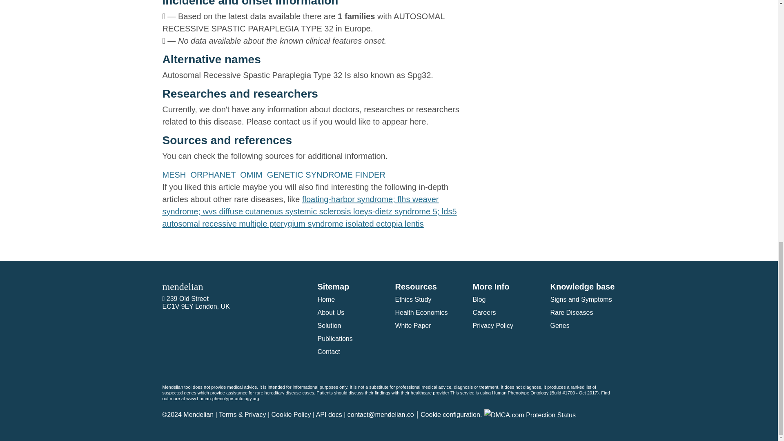 The height and width of the screenshot is (441, 784). What do you see at coordinates (328, 352) in the screenshot?
I see `Contact` at bounding box center [328, 352].